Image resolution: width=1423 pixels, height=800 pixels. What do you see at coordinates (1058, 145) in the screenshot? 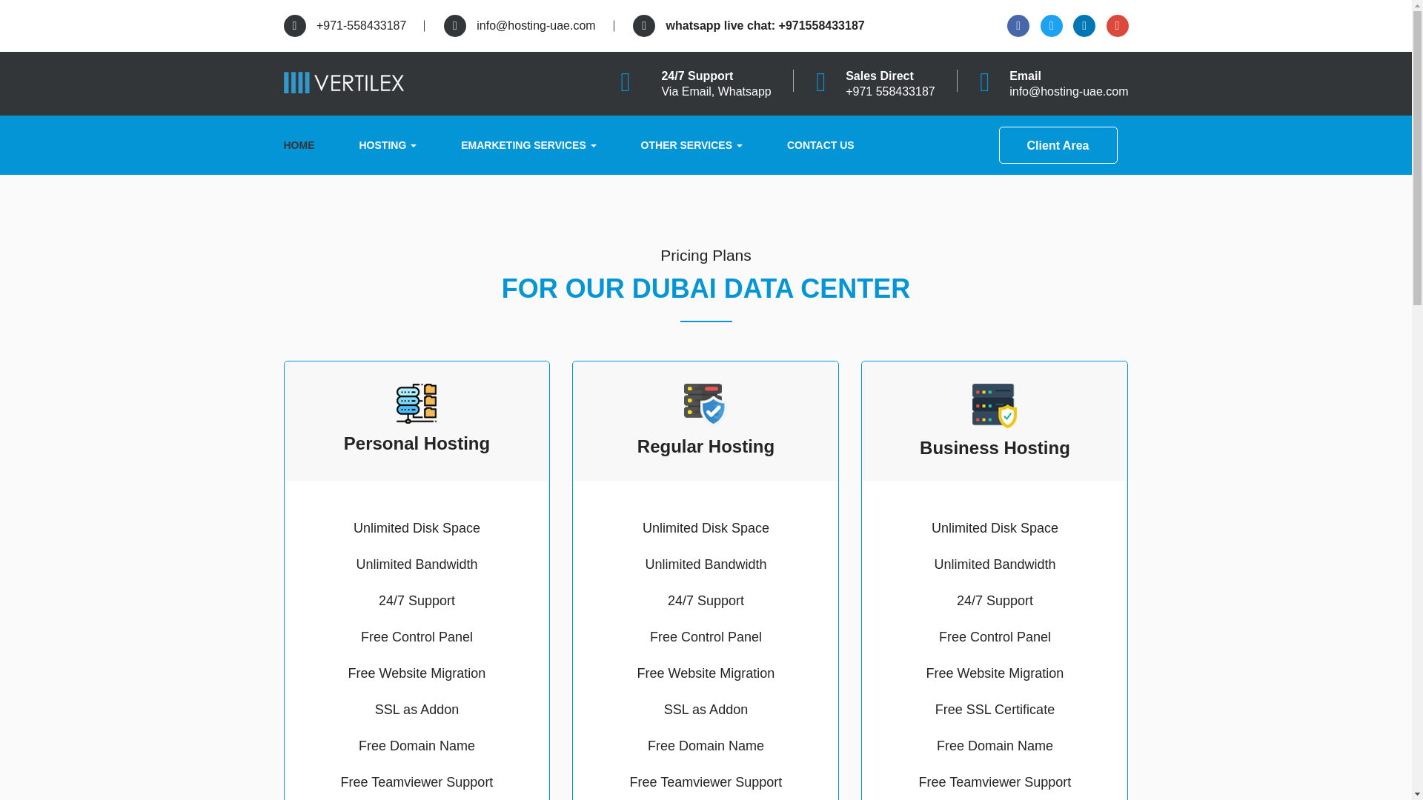
I see `Client Area` at bounding box center [1058, 145].